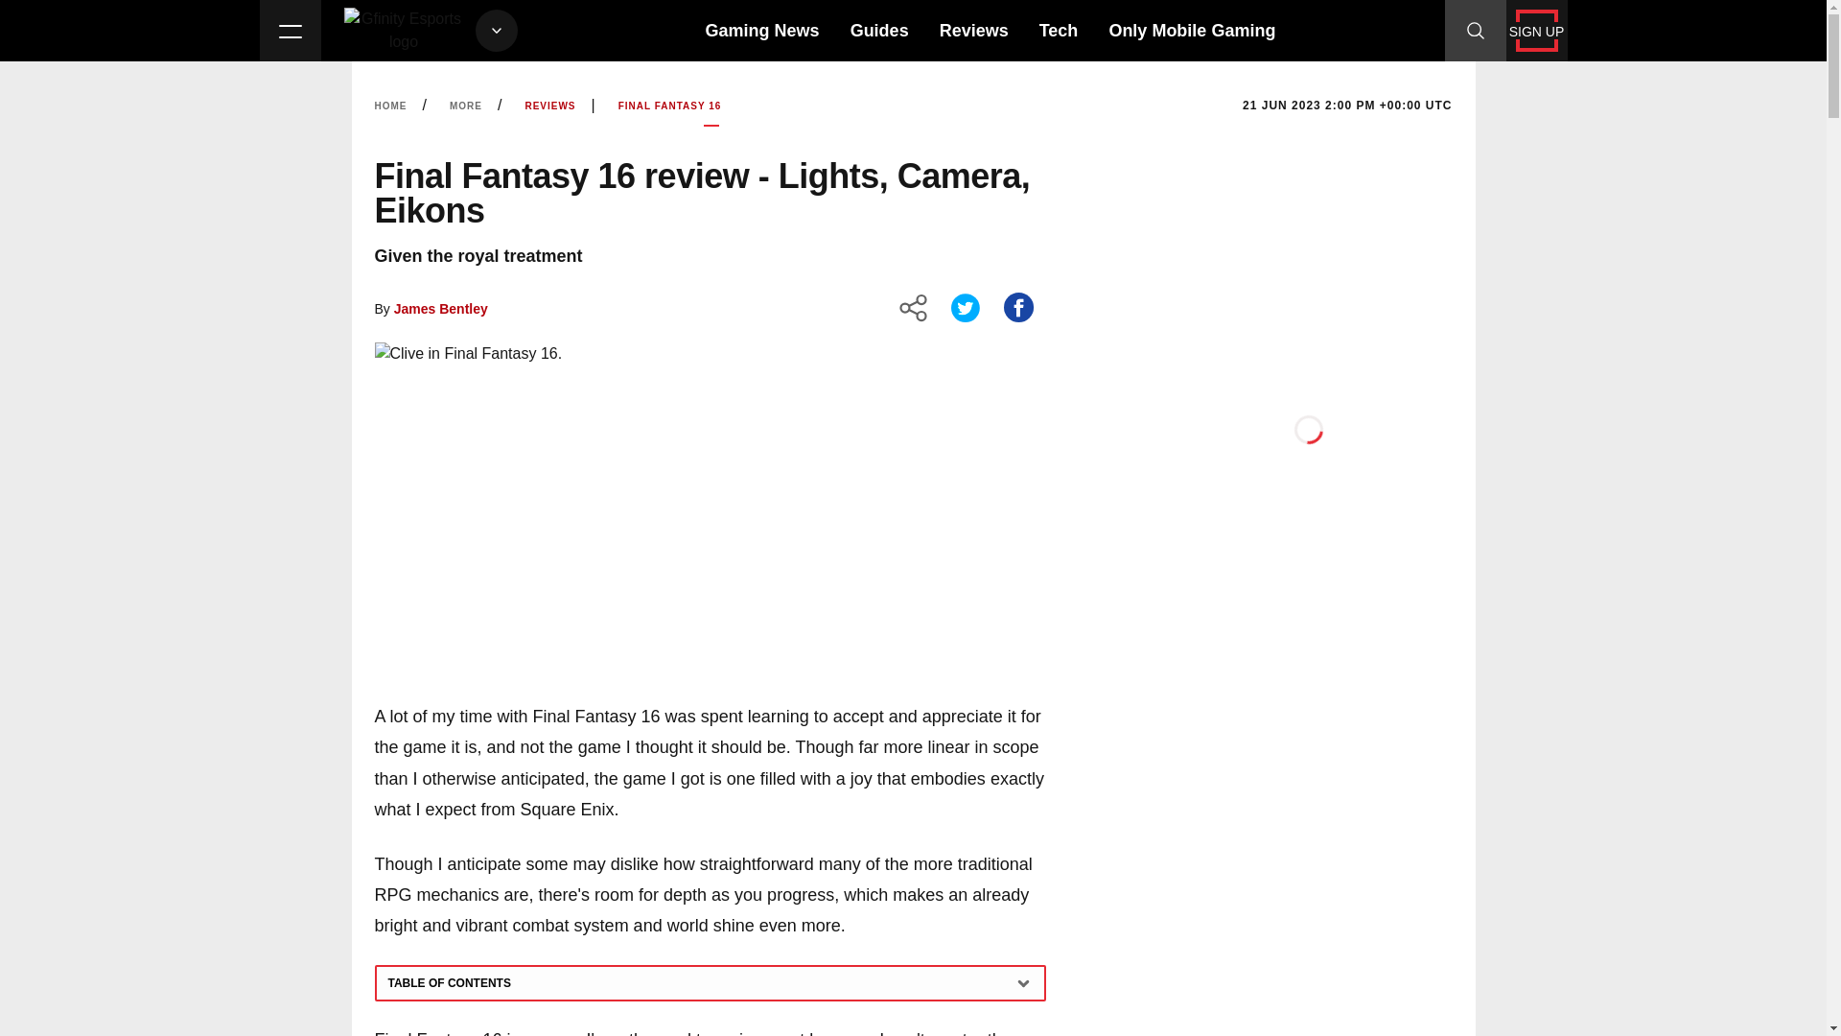 The height and width of the screenshot is (1036, 1841). What do you see at coordinates (1059, 31) in the screenshot?
I see `Tech` at bounding box center [1059, 31].